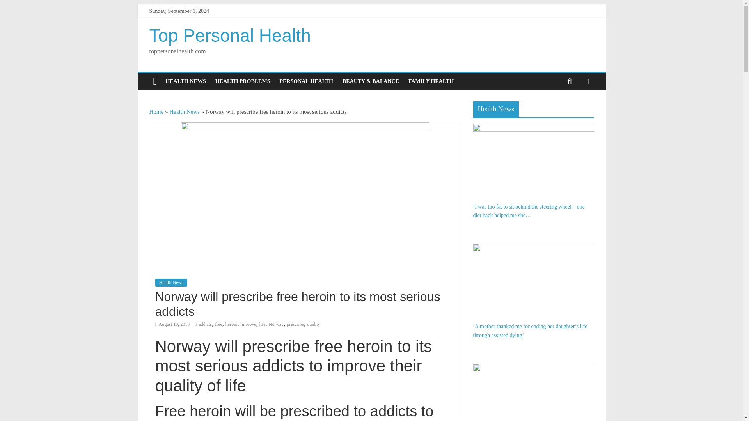 This screenshot has height=421, width=749. Describe the element at coordinates (248, 324) in the screenshot. I see `improve` at that location.